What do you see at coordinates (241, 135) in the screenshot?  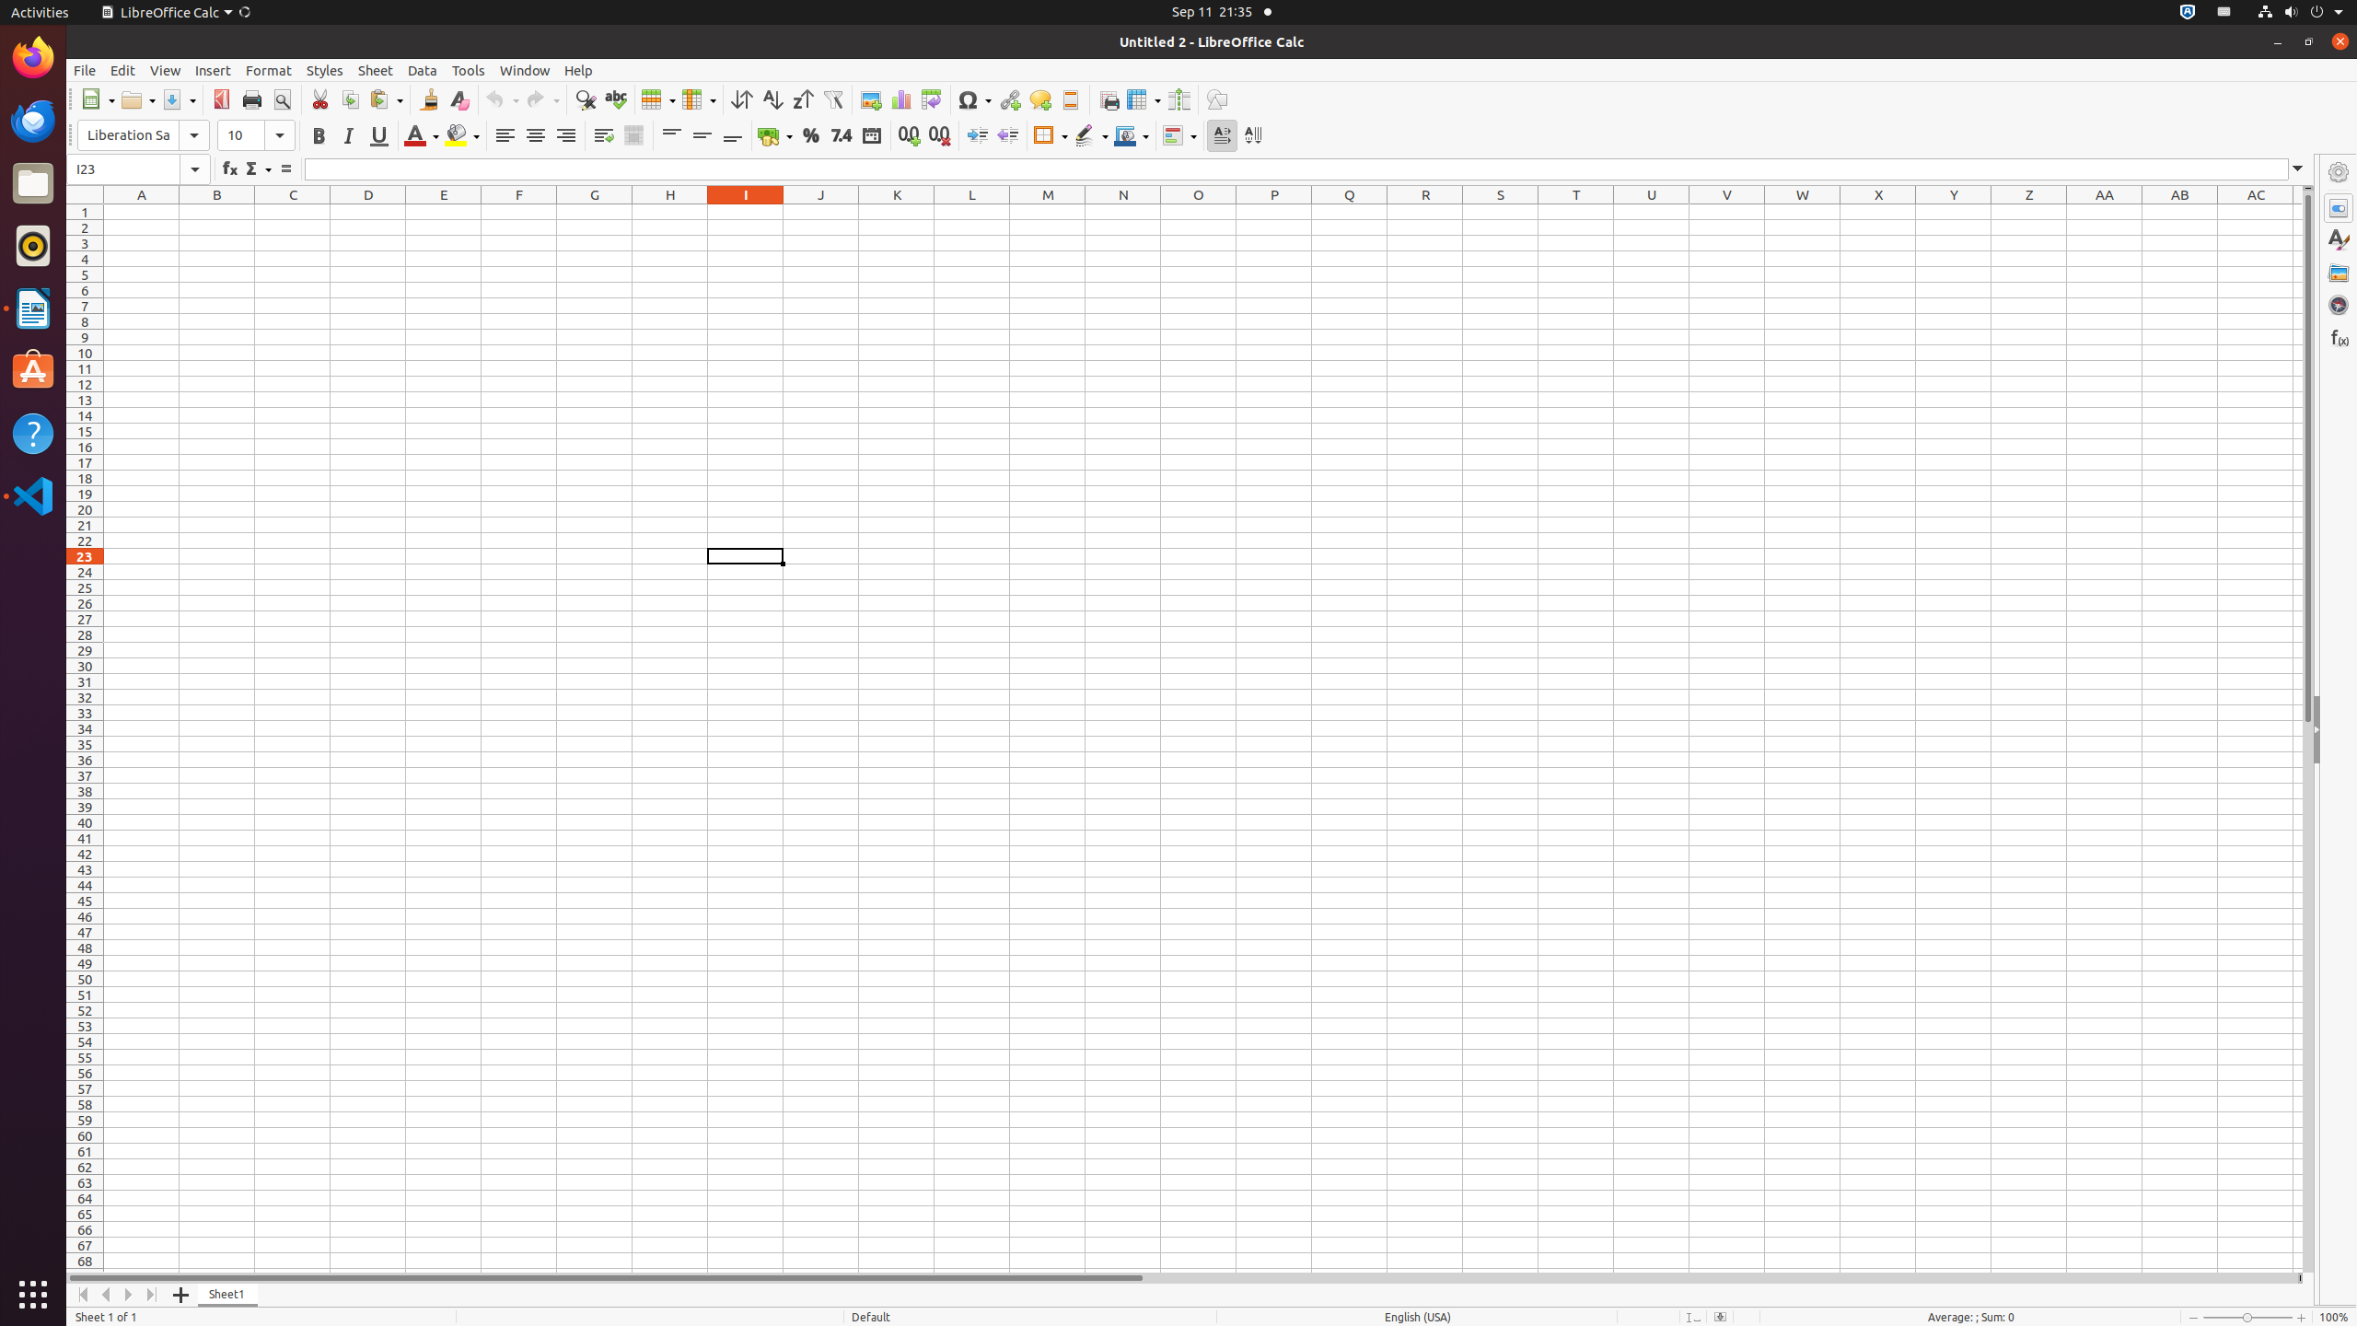 I see `Font Size` at bounding box center [241, 135].